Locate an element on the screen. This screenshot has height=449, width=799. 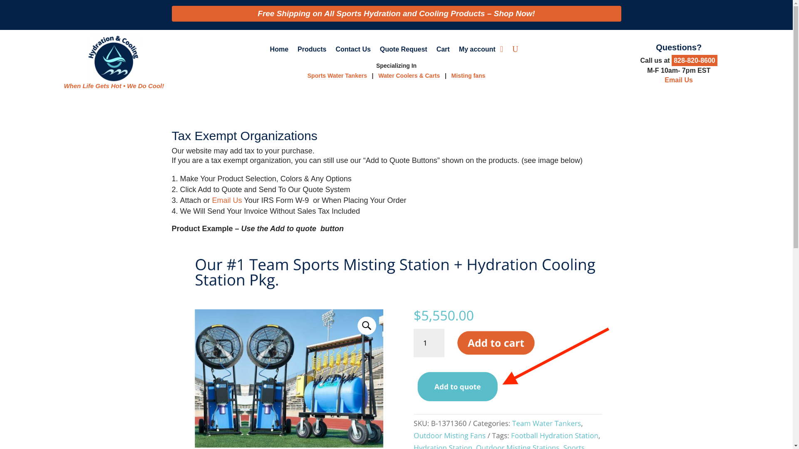
Products is located at coordinates (311, 51).